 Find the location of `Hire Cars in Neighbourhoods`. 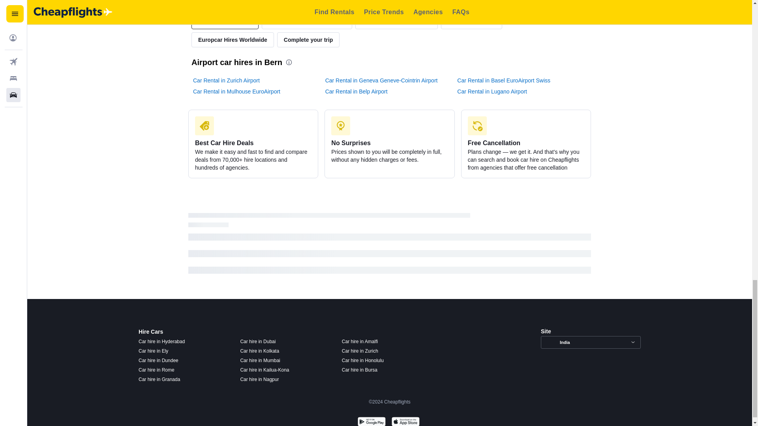

Hire Cars in Neighbourhoods is located at coordinates (306, 21).